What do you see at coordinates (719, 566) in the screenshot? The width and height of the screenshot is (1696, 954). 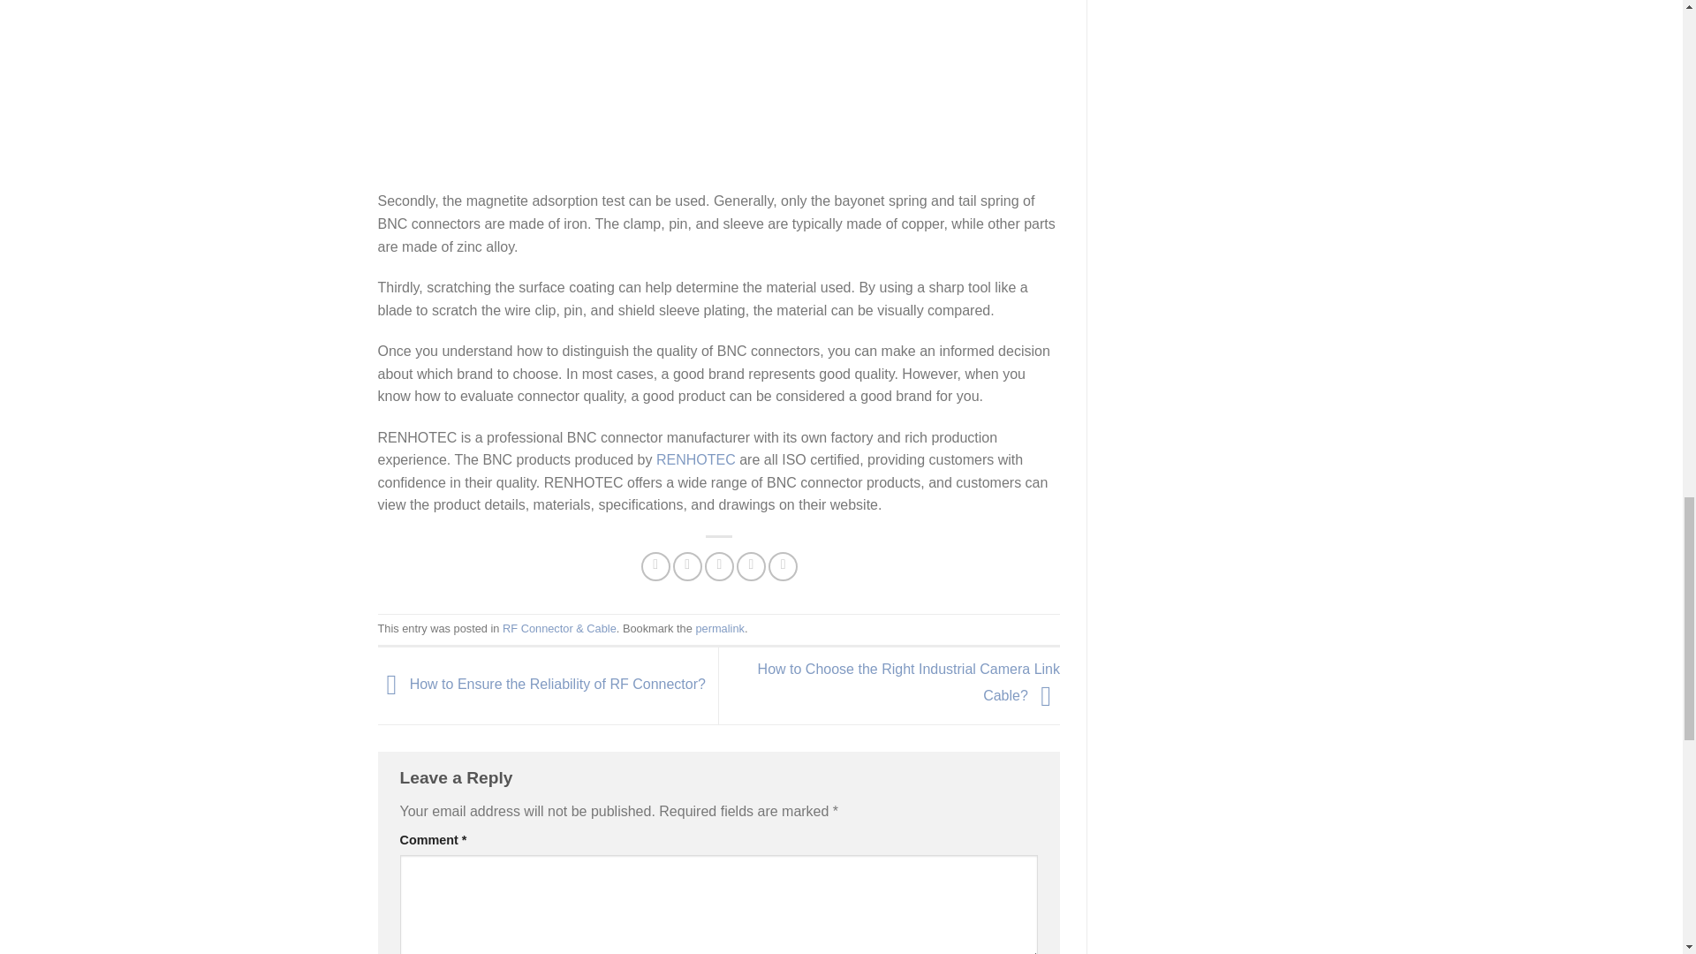 I see `Email to a Friend` at bounding box center [719, 566].